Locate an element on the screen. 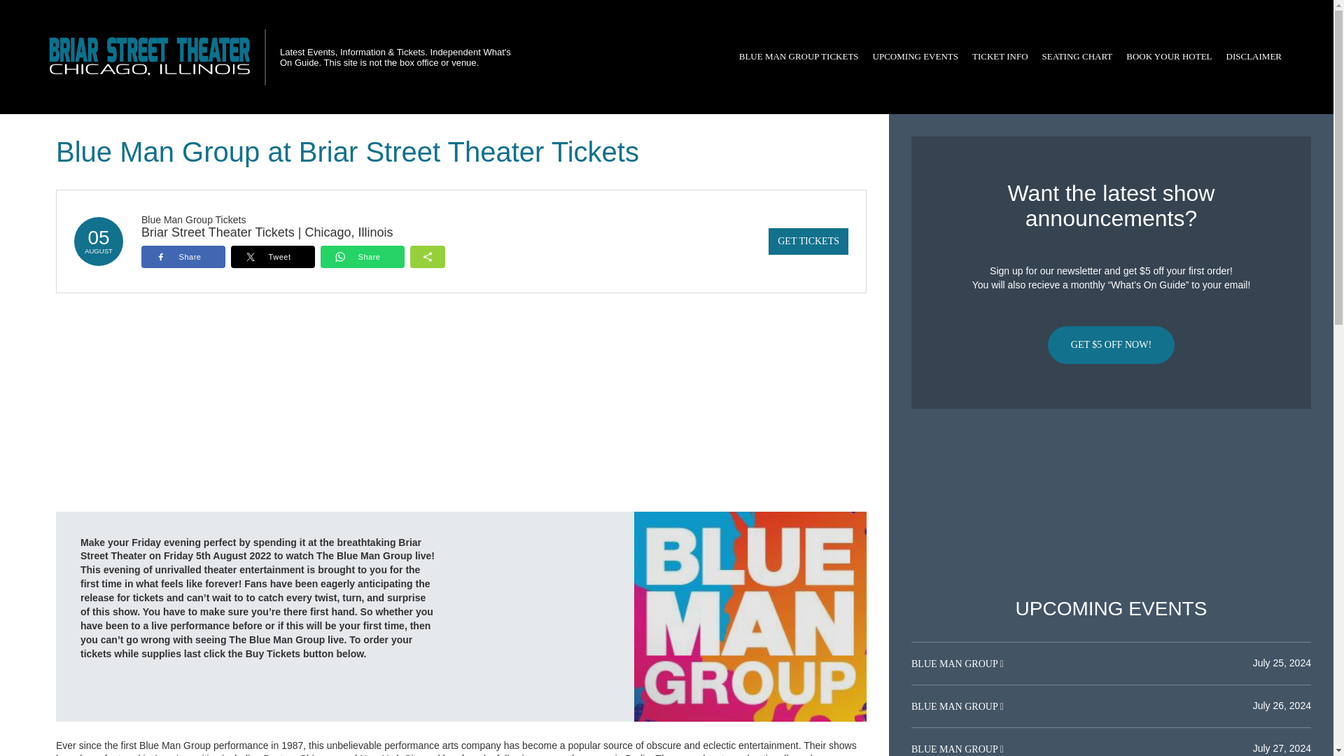 The height and width of the screenshot is (756, 1344). Blue Man Group at Briar Street Theater is located at coordinates (750, 616).